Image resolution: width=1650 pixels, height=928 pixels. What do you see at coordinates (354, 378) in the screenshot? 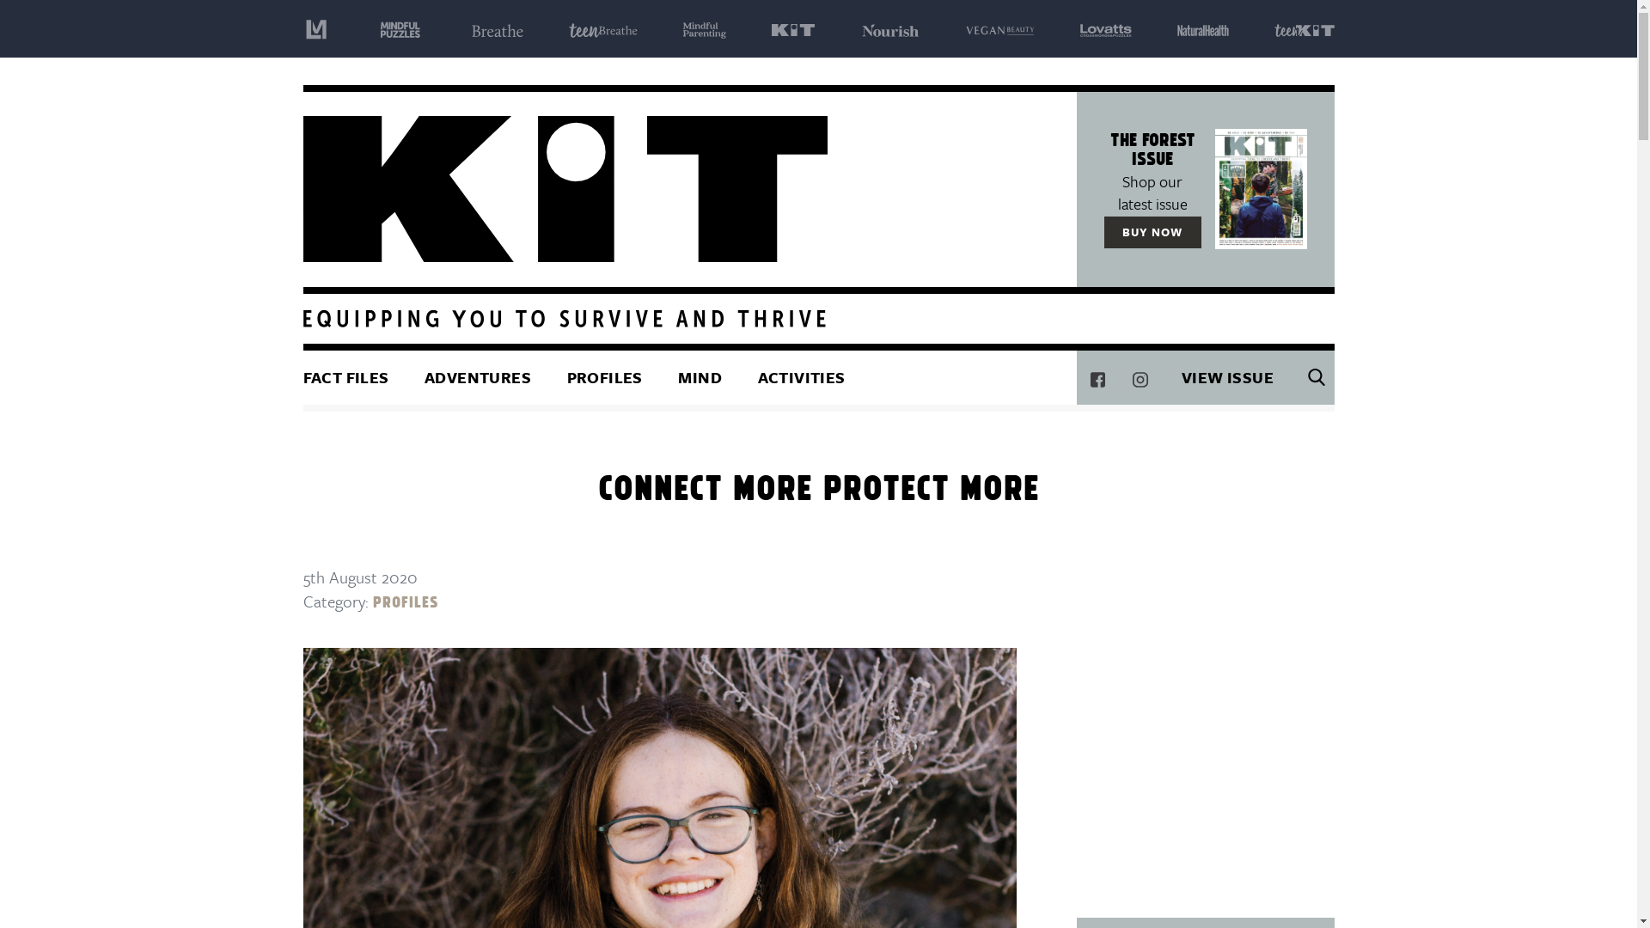
I see `FACT FILES` at bounding box center [354, 378].